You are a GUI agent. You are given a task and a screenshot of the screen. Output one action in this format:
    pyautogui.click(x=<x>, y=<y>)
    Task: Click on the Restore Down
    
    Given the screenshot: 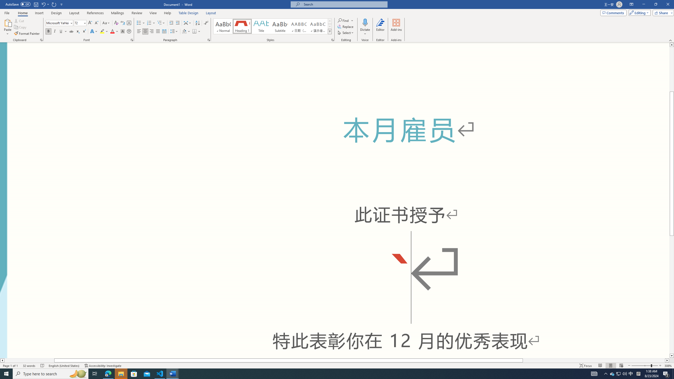 What is the action you would take?
    pyautogui.click(x=656, y=4)
    